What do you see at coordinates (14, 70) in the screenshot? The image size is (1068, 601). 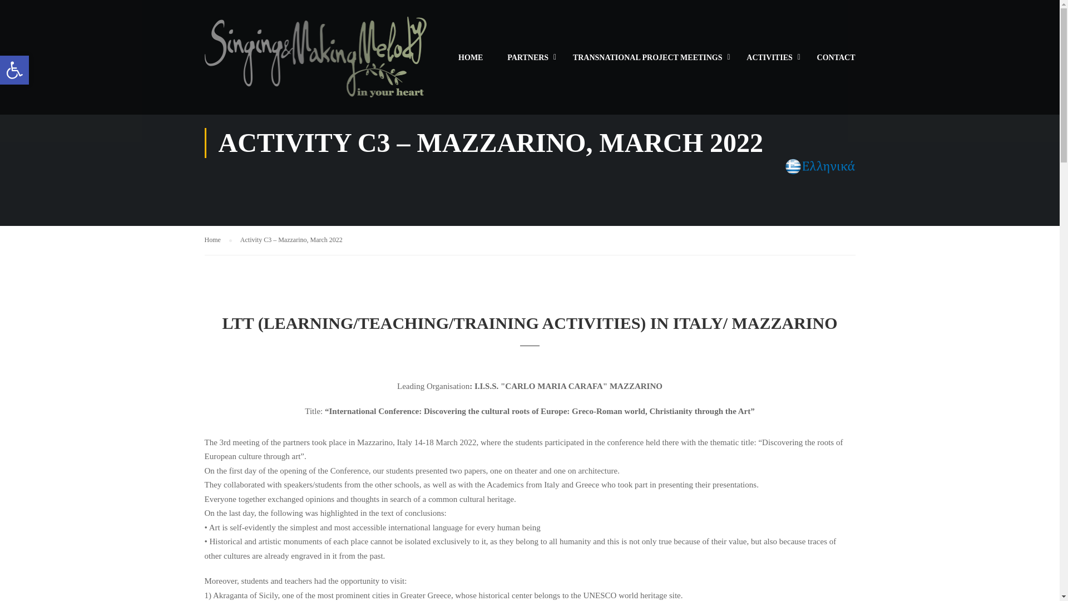 I see `Accessibility Tools` at bounding box center [14, 70].